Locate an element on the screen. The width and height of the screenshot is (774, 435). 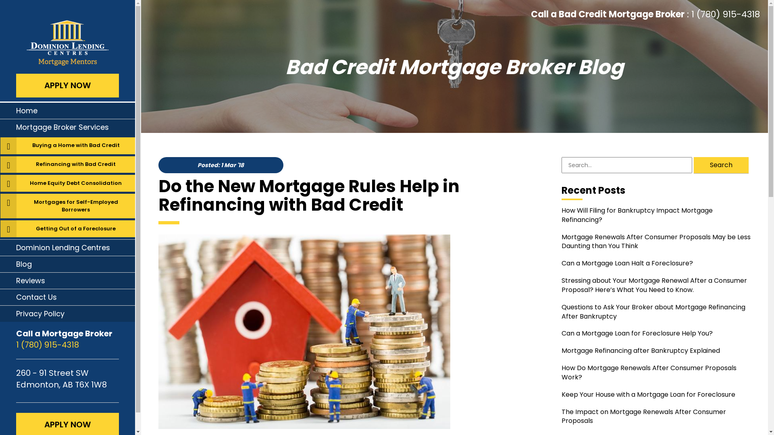
Home Equity Debt Consolidation is located at coordinates (76, 183).